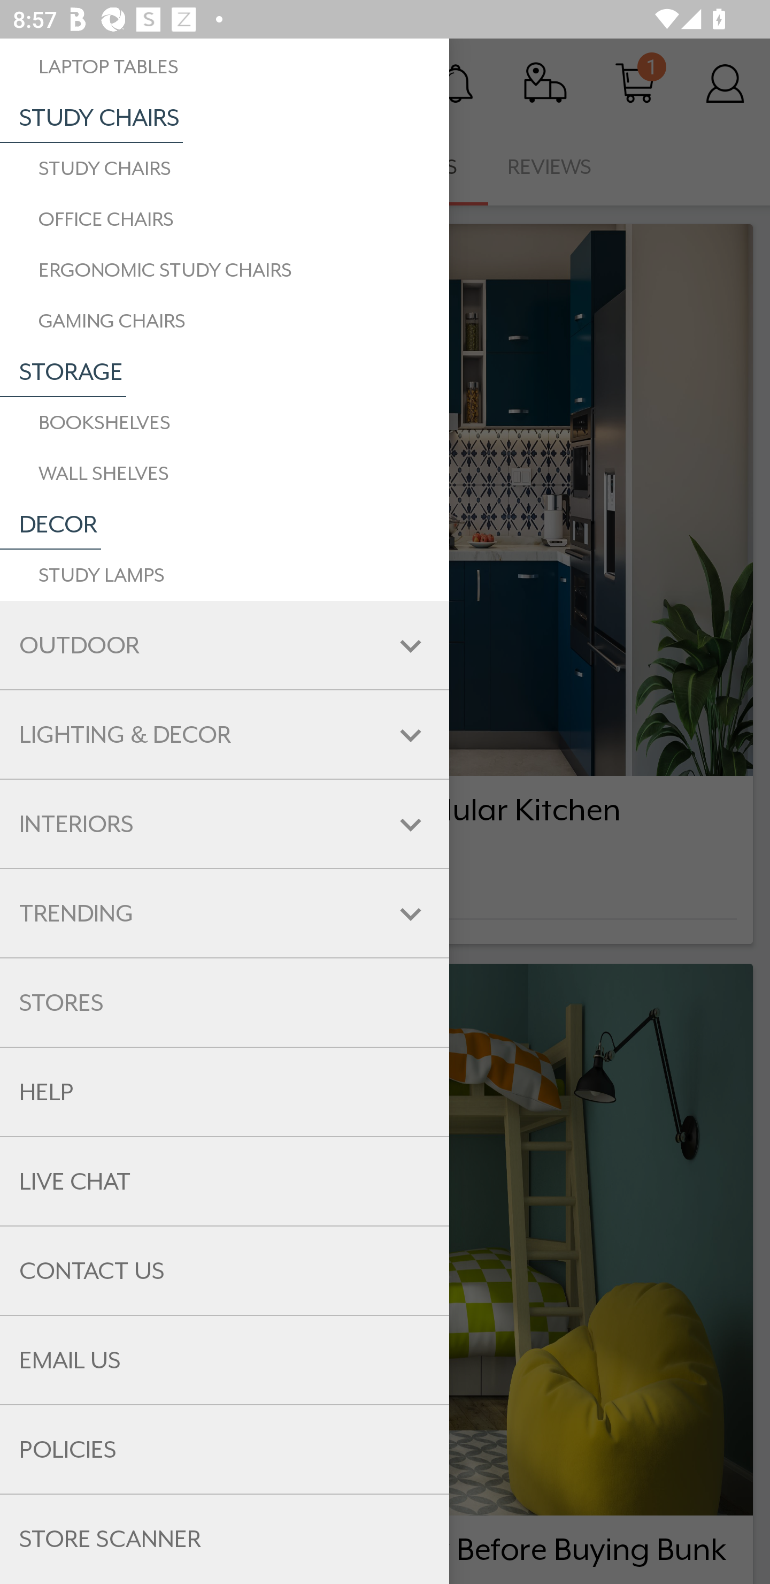 Image resolution: width=770 pixels, height=1584 pixels. What do you see at coordinates (225, 913) in the screenshot?
I see `TRENDING ` at bounding box center [225, 913].